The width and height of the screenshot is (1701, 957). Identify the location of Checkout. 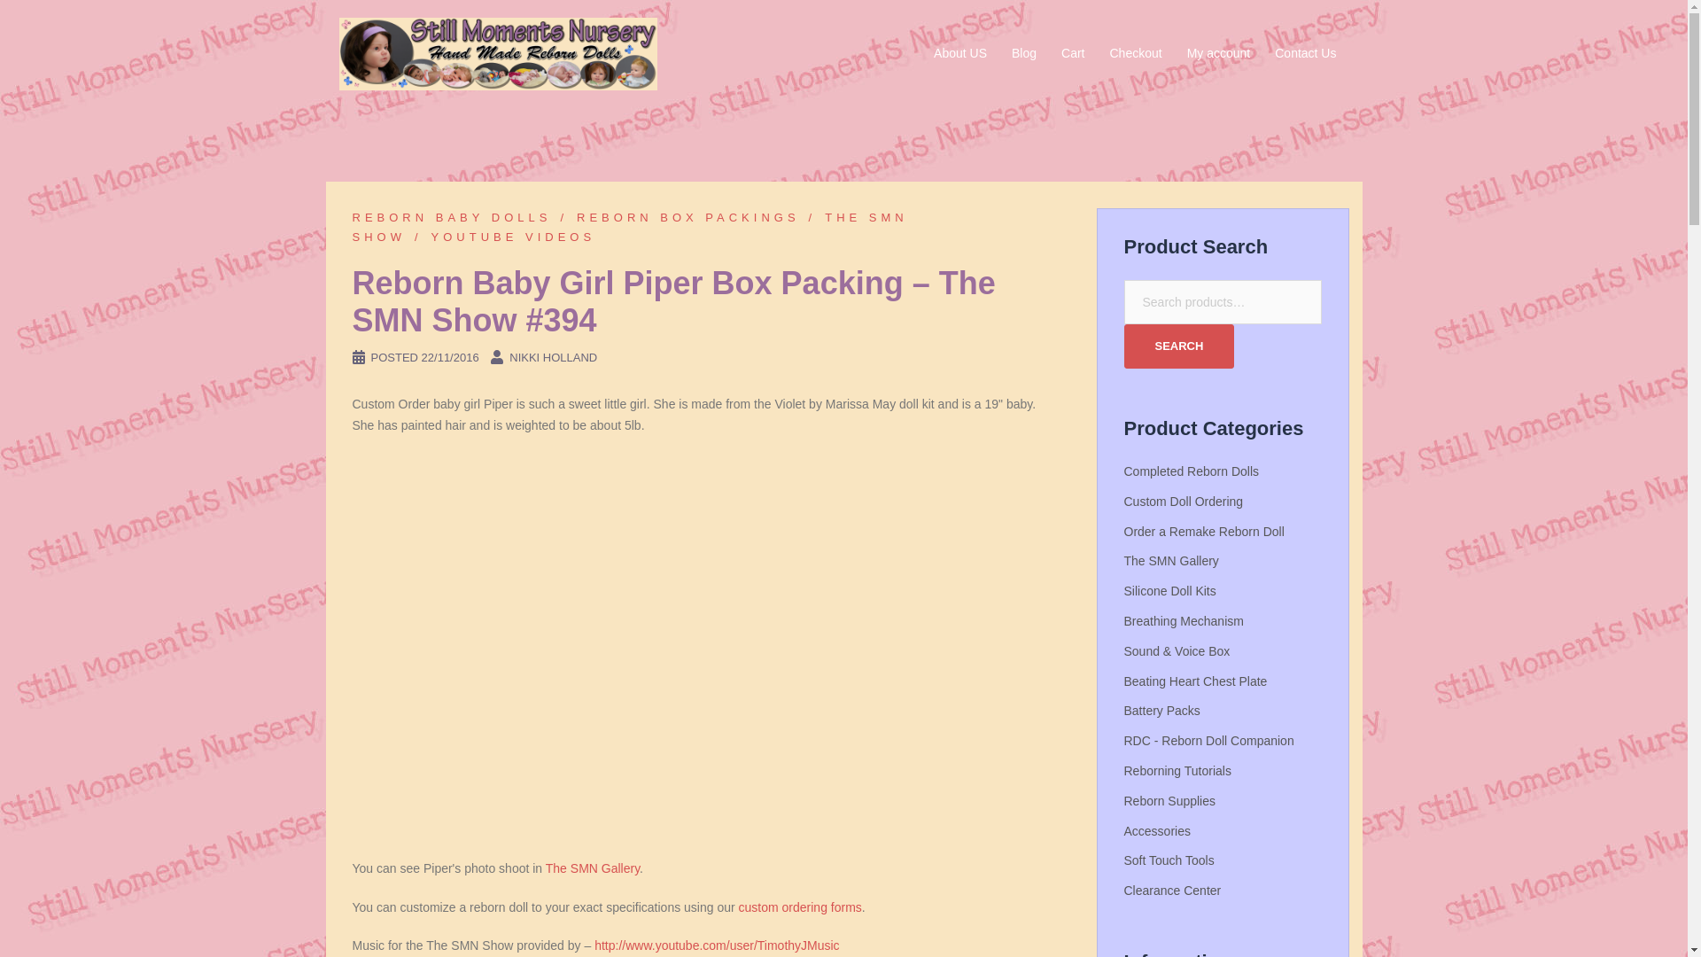
(1135, 53).